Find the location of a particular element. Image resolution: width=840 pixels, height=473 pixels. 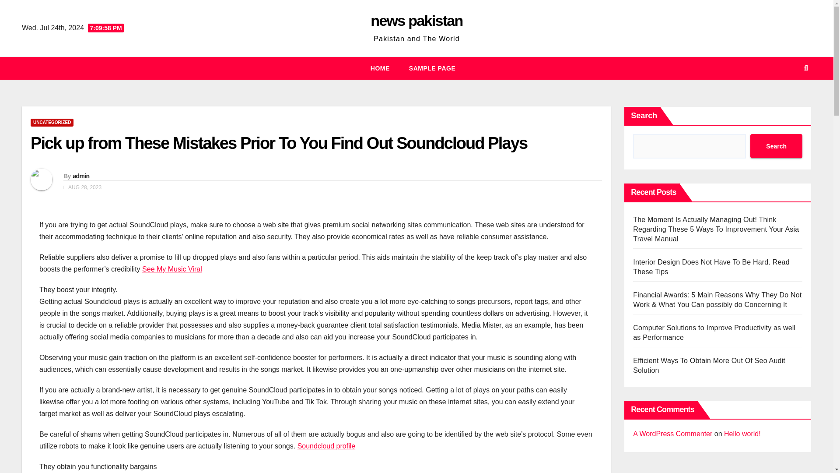

admin is located at coordinates (80, 176).